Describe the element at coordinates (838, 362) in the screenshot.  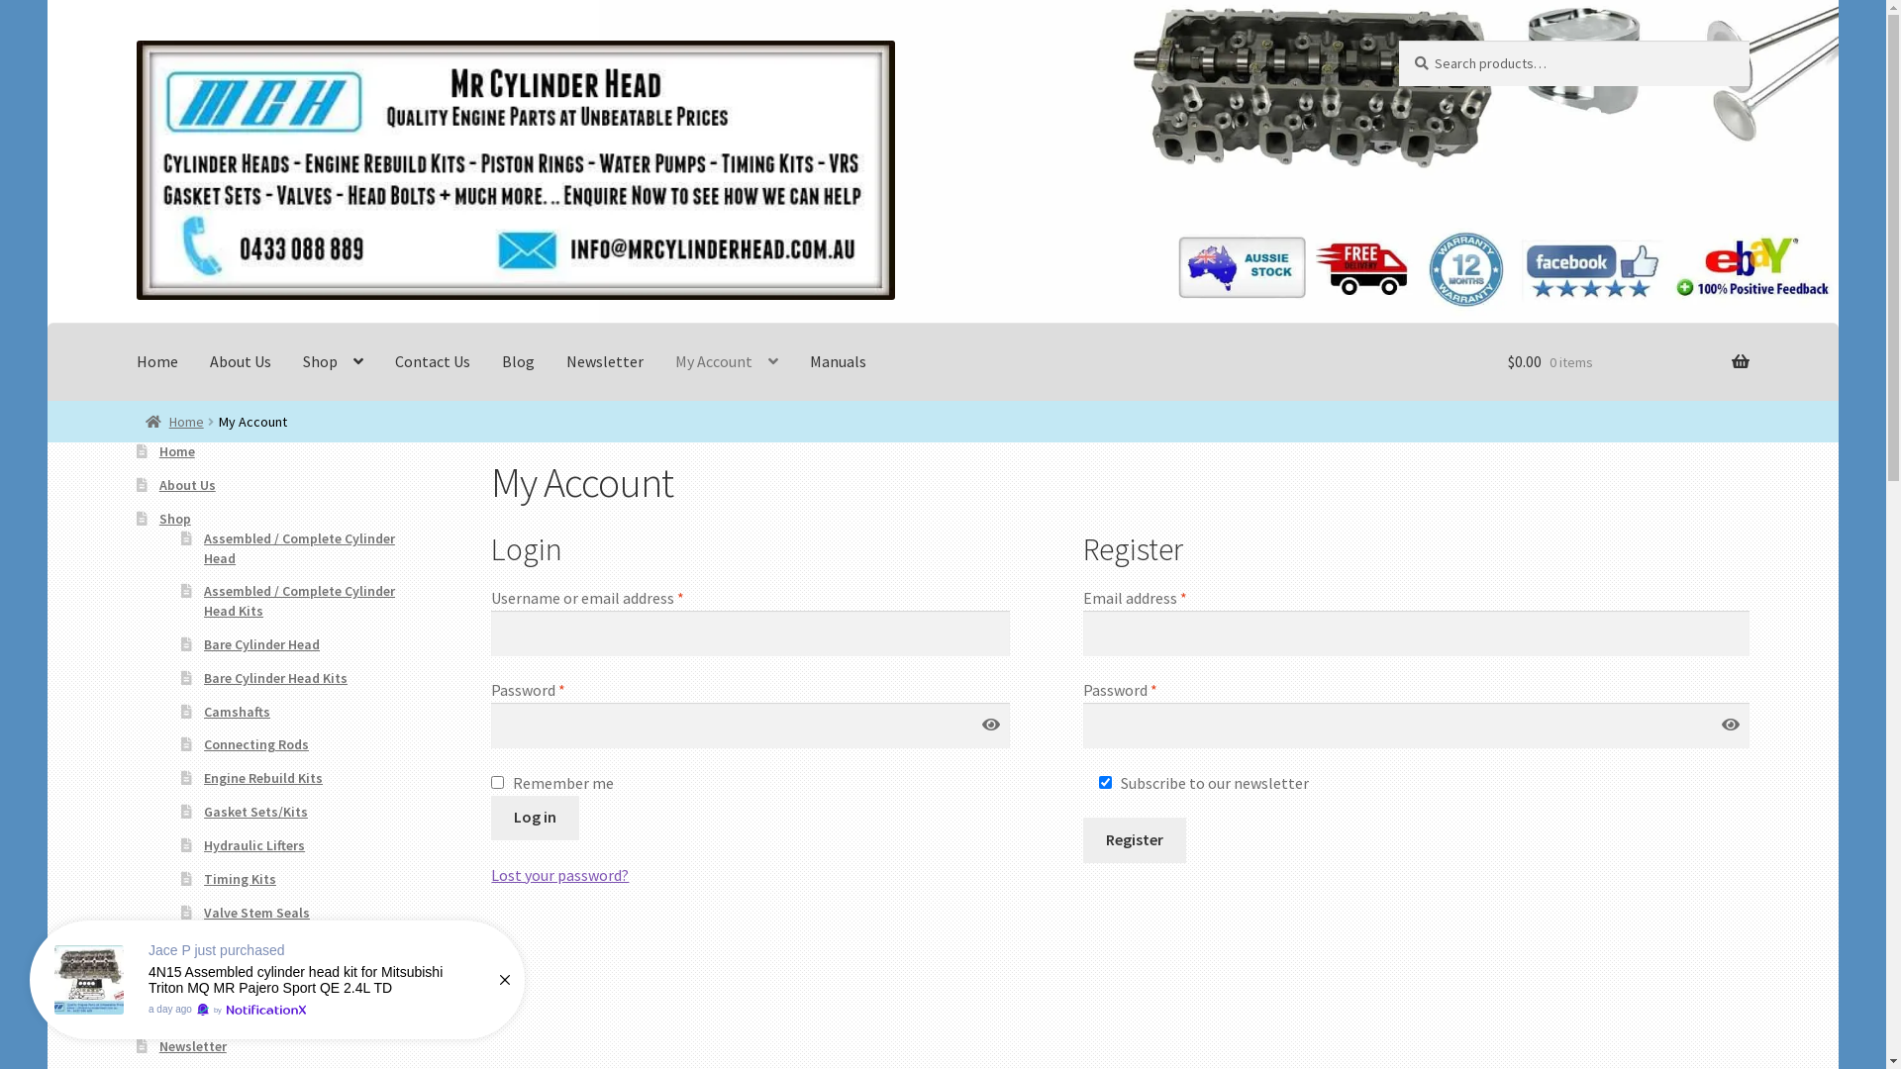
I see `Manuals` at that location.